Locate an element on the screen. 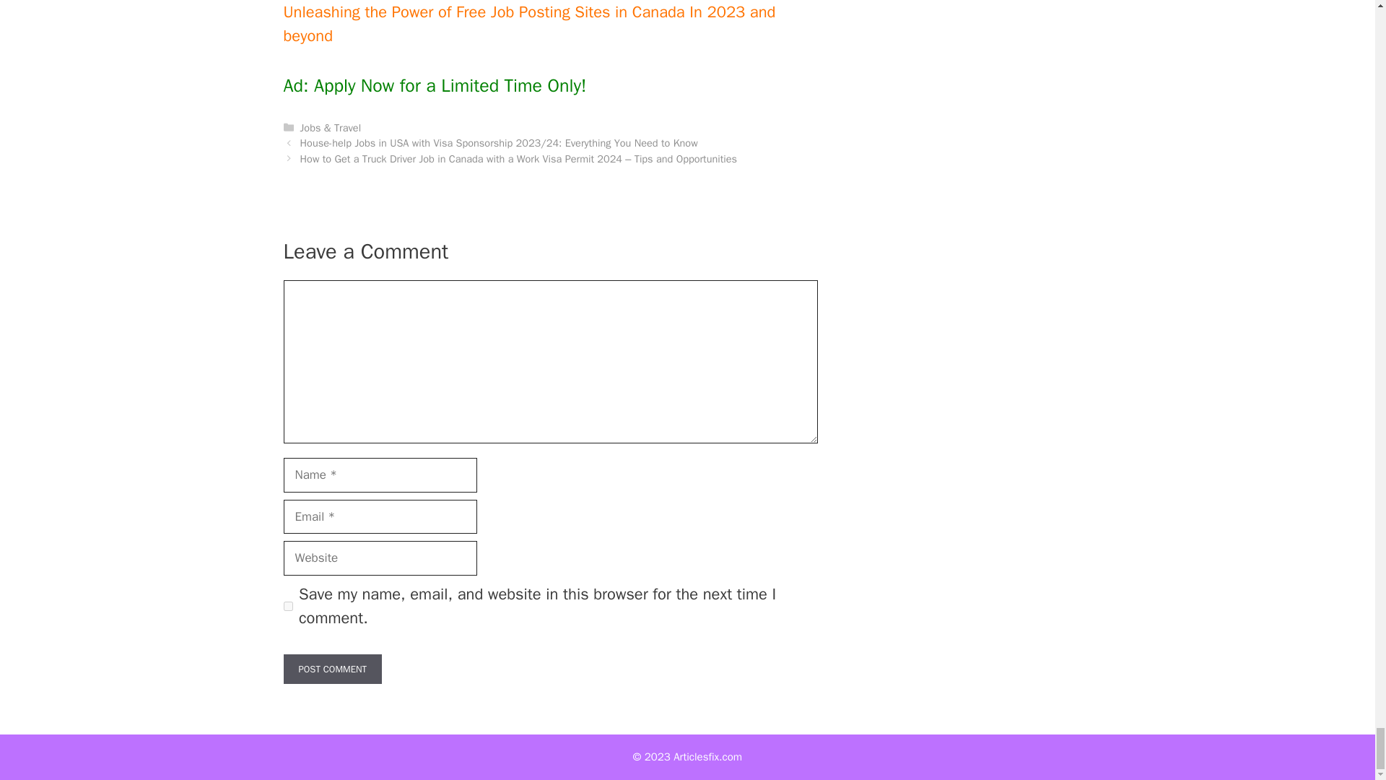 This screenshot has width=1386, height=780. Post Comment is located at coordinates (332, 669).